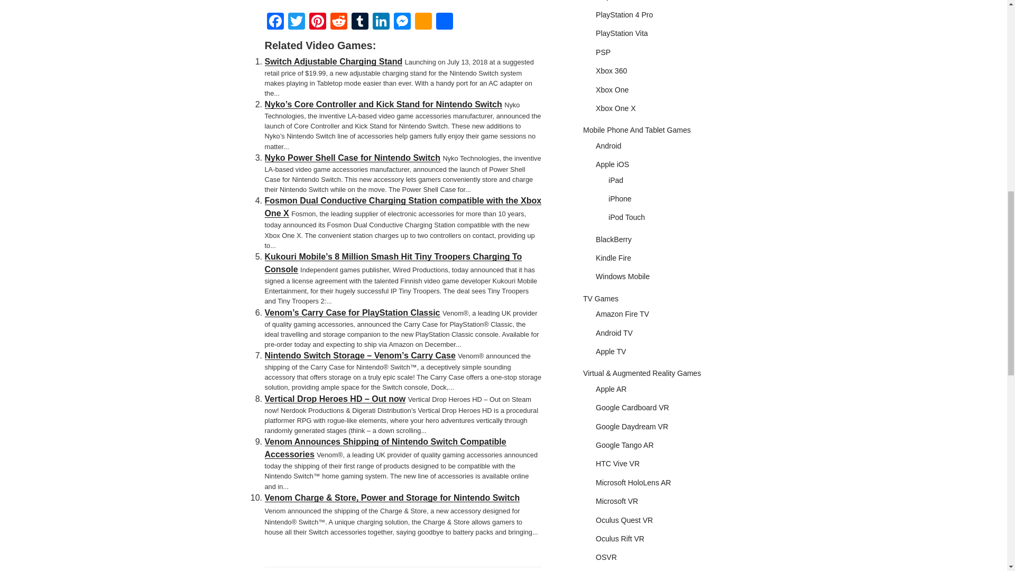 Image resolution: width=1015 pixels, height=571 pixels. What do you see at coordinates (401, 21) in the screenshot?
I see `Messenger` at bounding box center [401, 21].